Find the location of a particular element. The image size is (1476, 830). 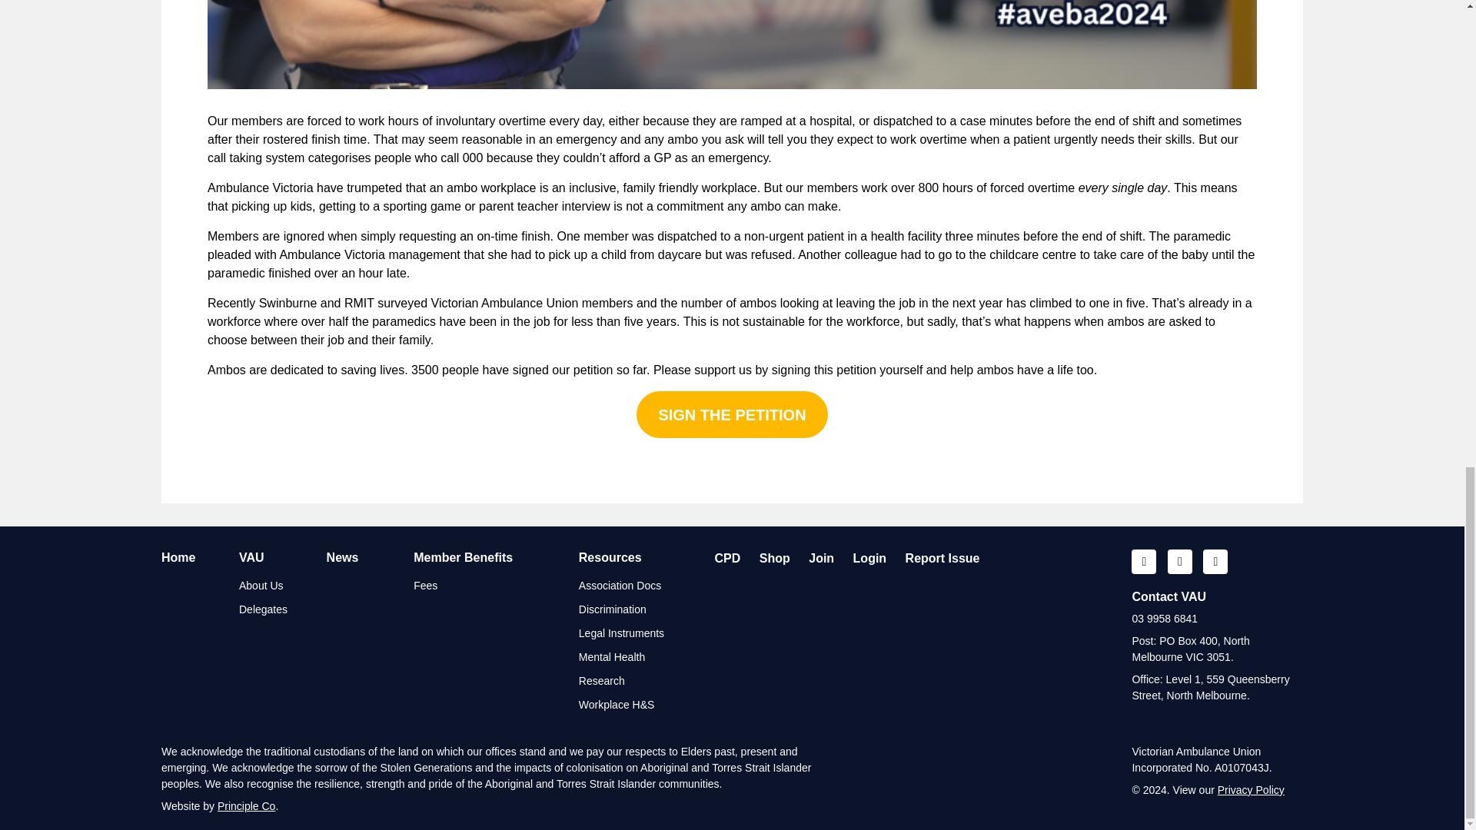

Association Docs is located at coordinates (620, 586).